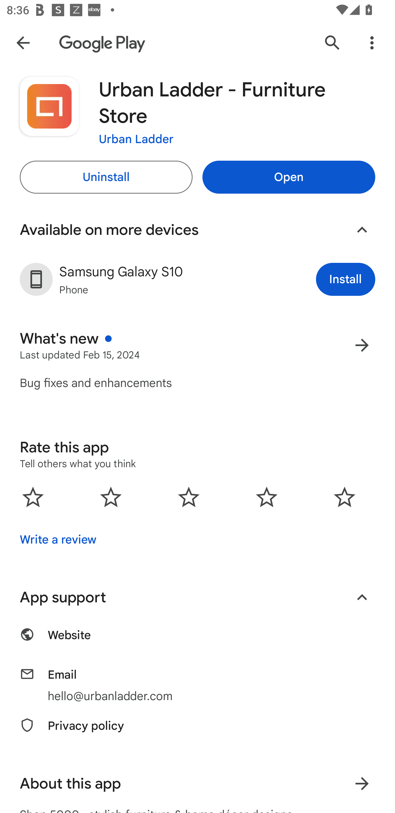  I want to click on More Options, so click(372, 42).